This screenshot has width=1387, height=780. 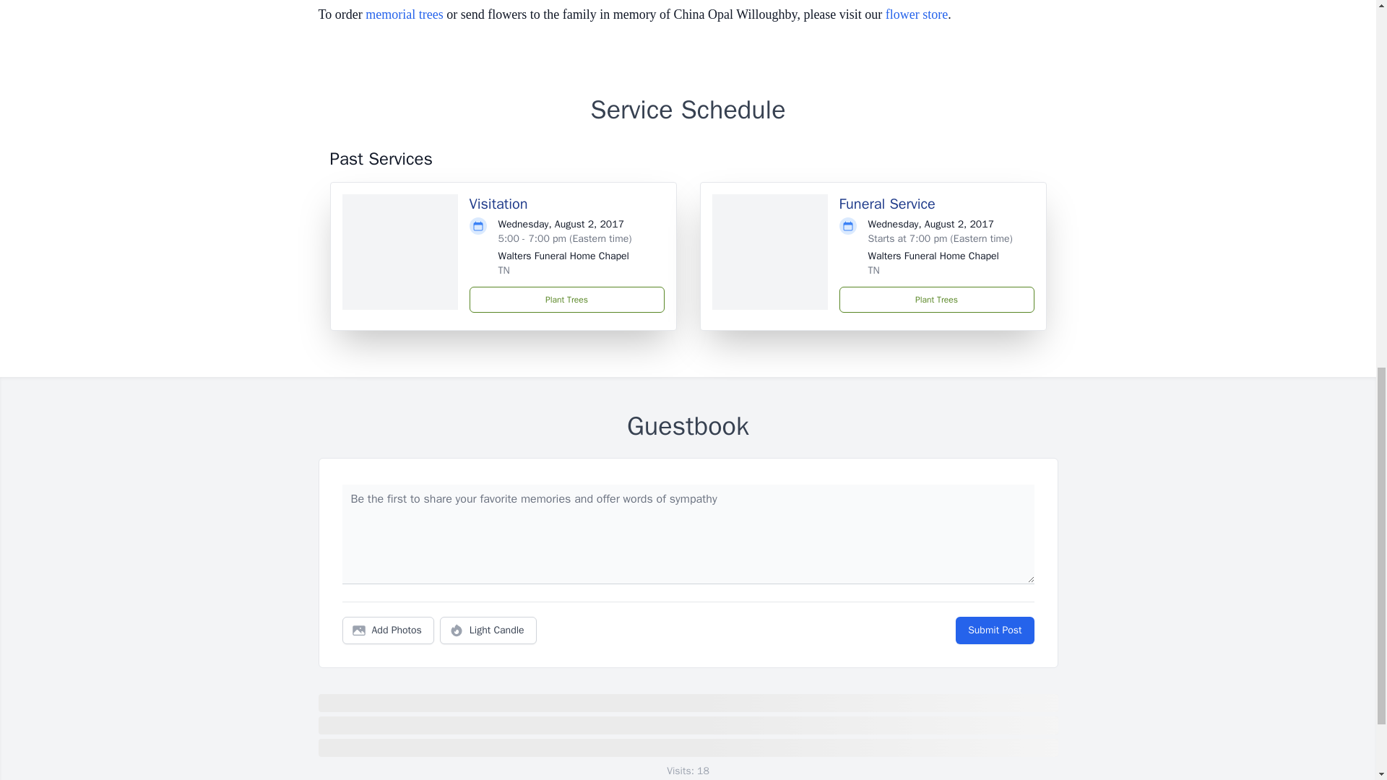 I want to click on Submit Post, so click(x=994, y=630).